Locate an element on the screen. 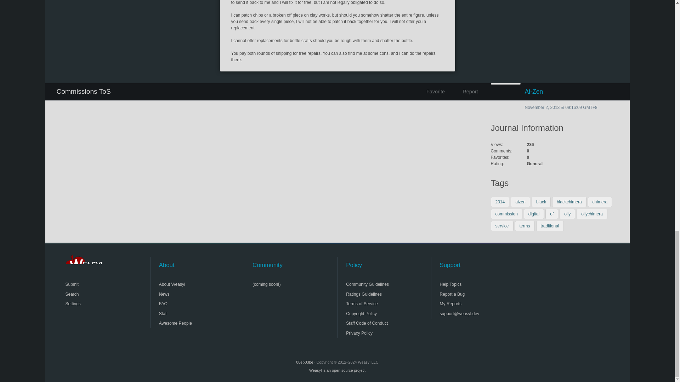  of is located at coordinates (552, 214).